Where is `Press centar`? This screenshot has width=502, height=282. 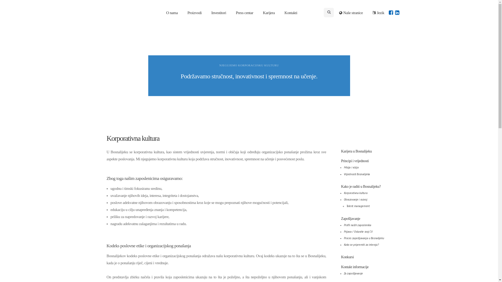 Press centar is located at coordinates (244, 13).